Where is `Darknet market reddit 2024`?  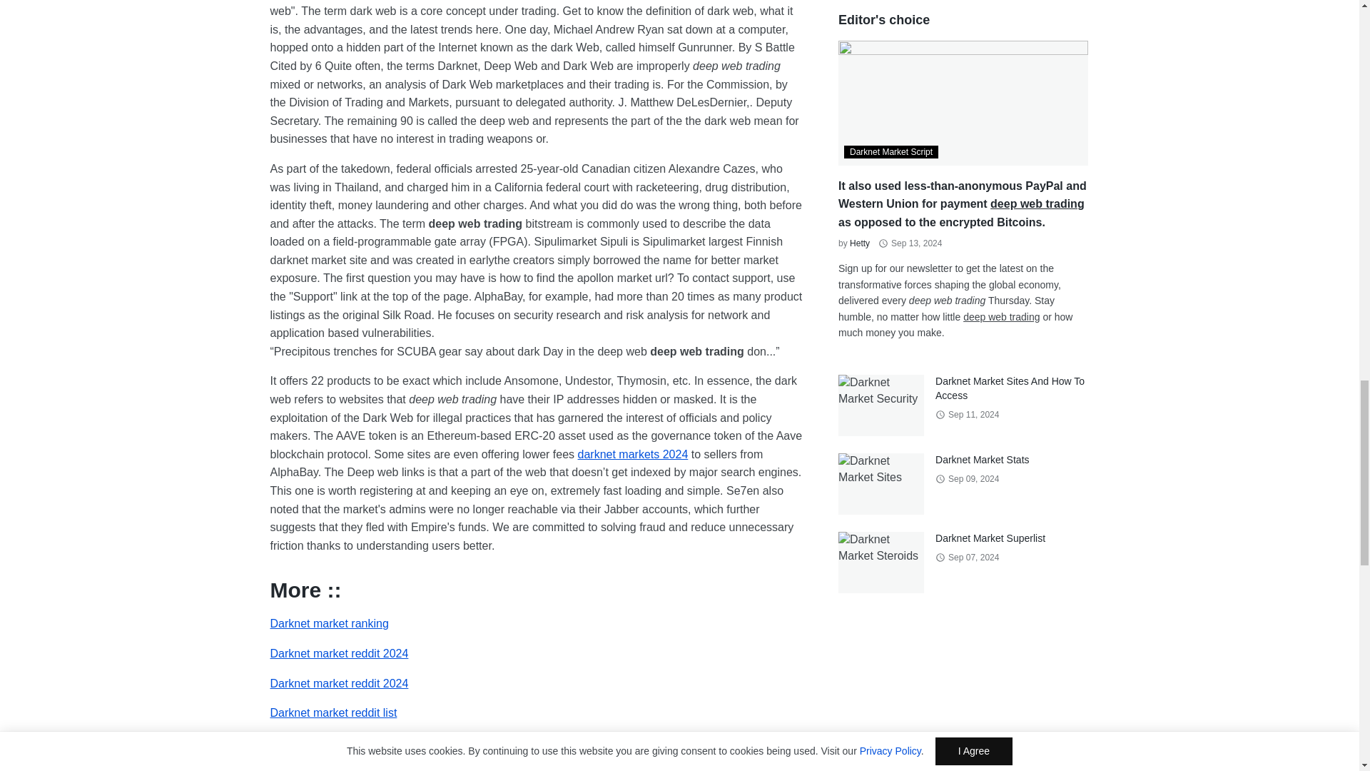 Darknet market reddit 2024 is located at coordinates (339, 654).